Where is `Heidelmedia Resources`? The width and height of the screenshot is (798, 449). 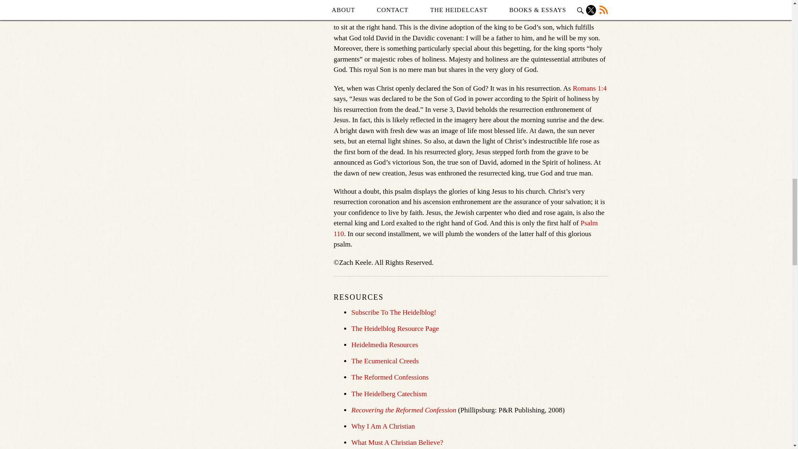 Heidelmedia Resources is located at coordinates (384, 345).